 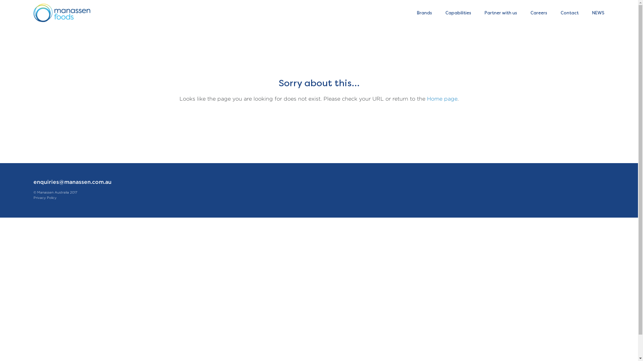 I want to click on Home page, so click(x=442, y=99).